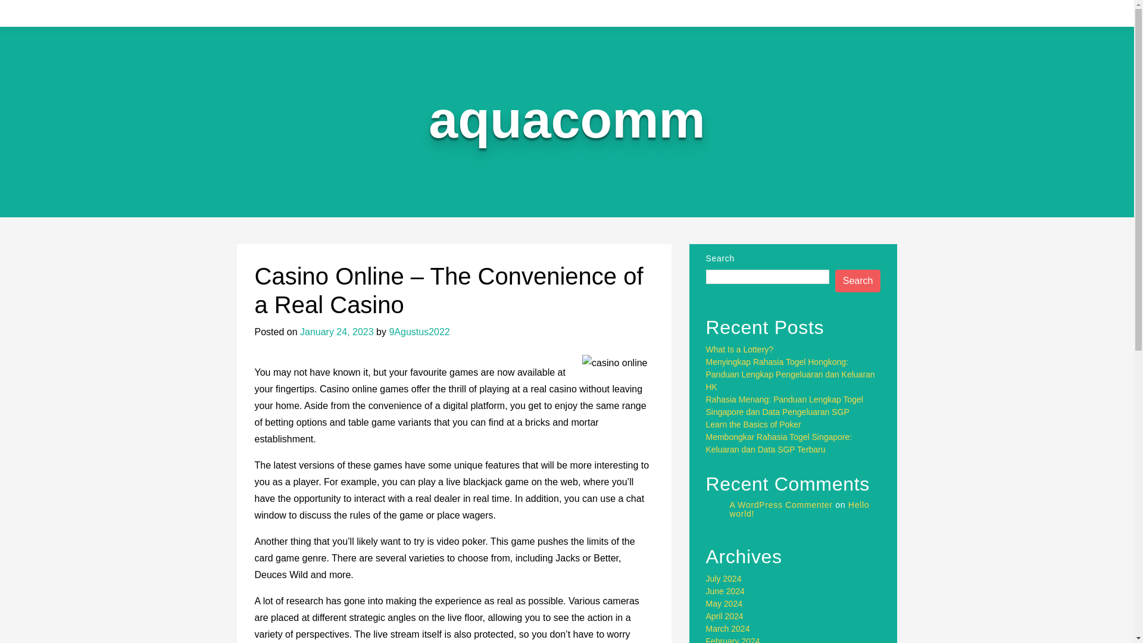 Image resolution: width=1143 pixels, height=643 pixels. What do you see at coordinates (727, 628) in the screenshot?
I see `March 2024` at bounding box center [727, 628].